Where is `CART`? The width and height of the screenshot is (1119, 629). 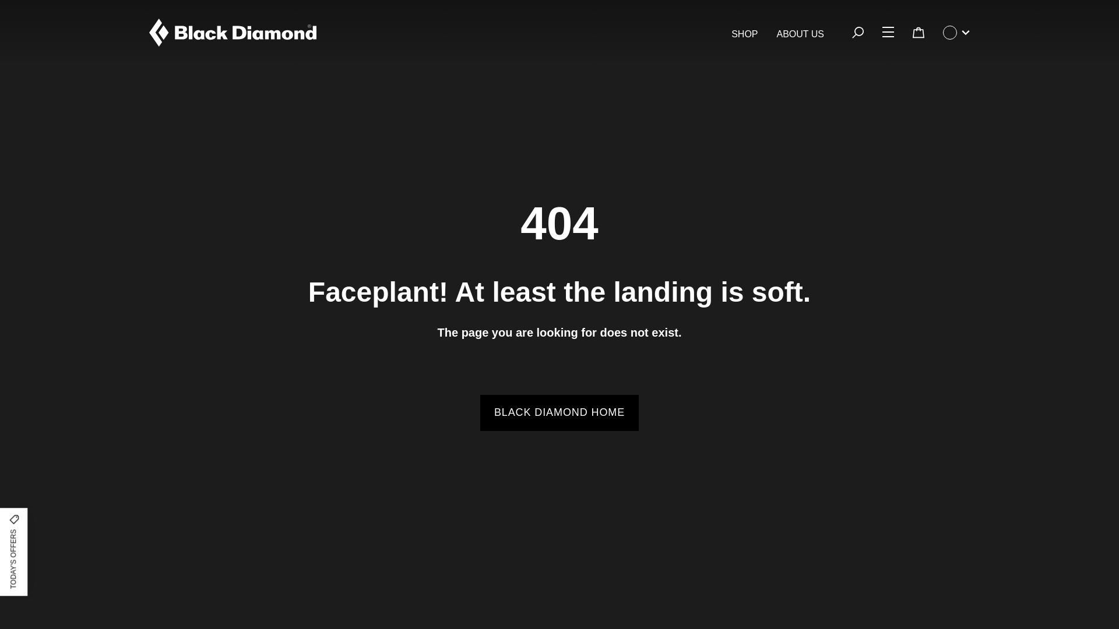 CART is located at coordinates (918, 33).